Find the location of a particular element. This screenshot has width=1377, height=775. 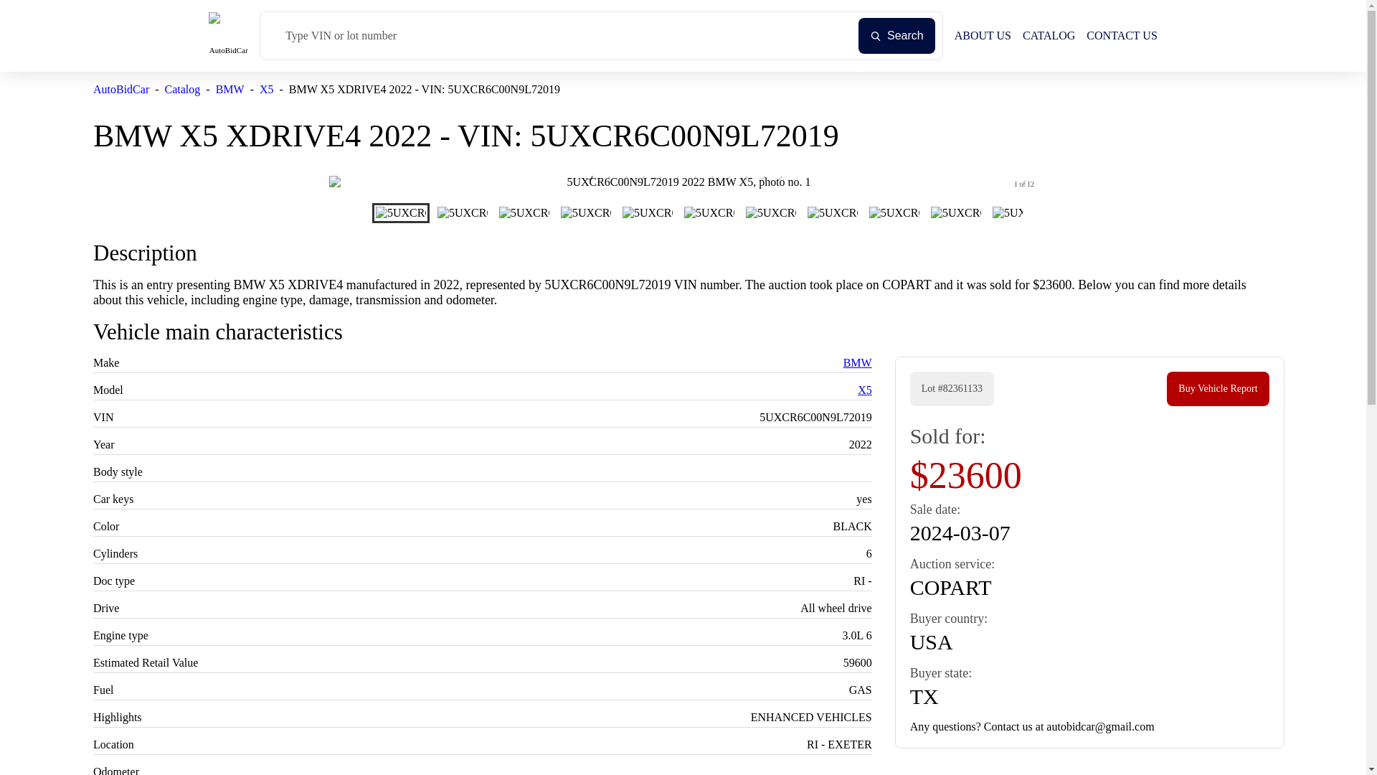

ABOUT US is located at coordinates (983, 36).